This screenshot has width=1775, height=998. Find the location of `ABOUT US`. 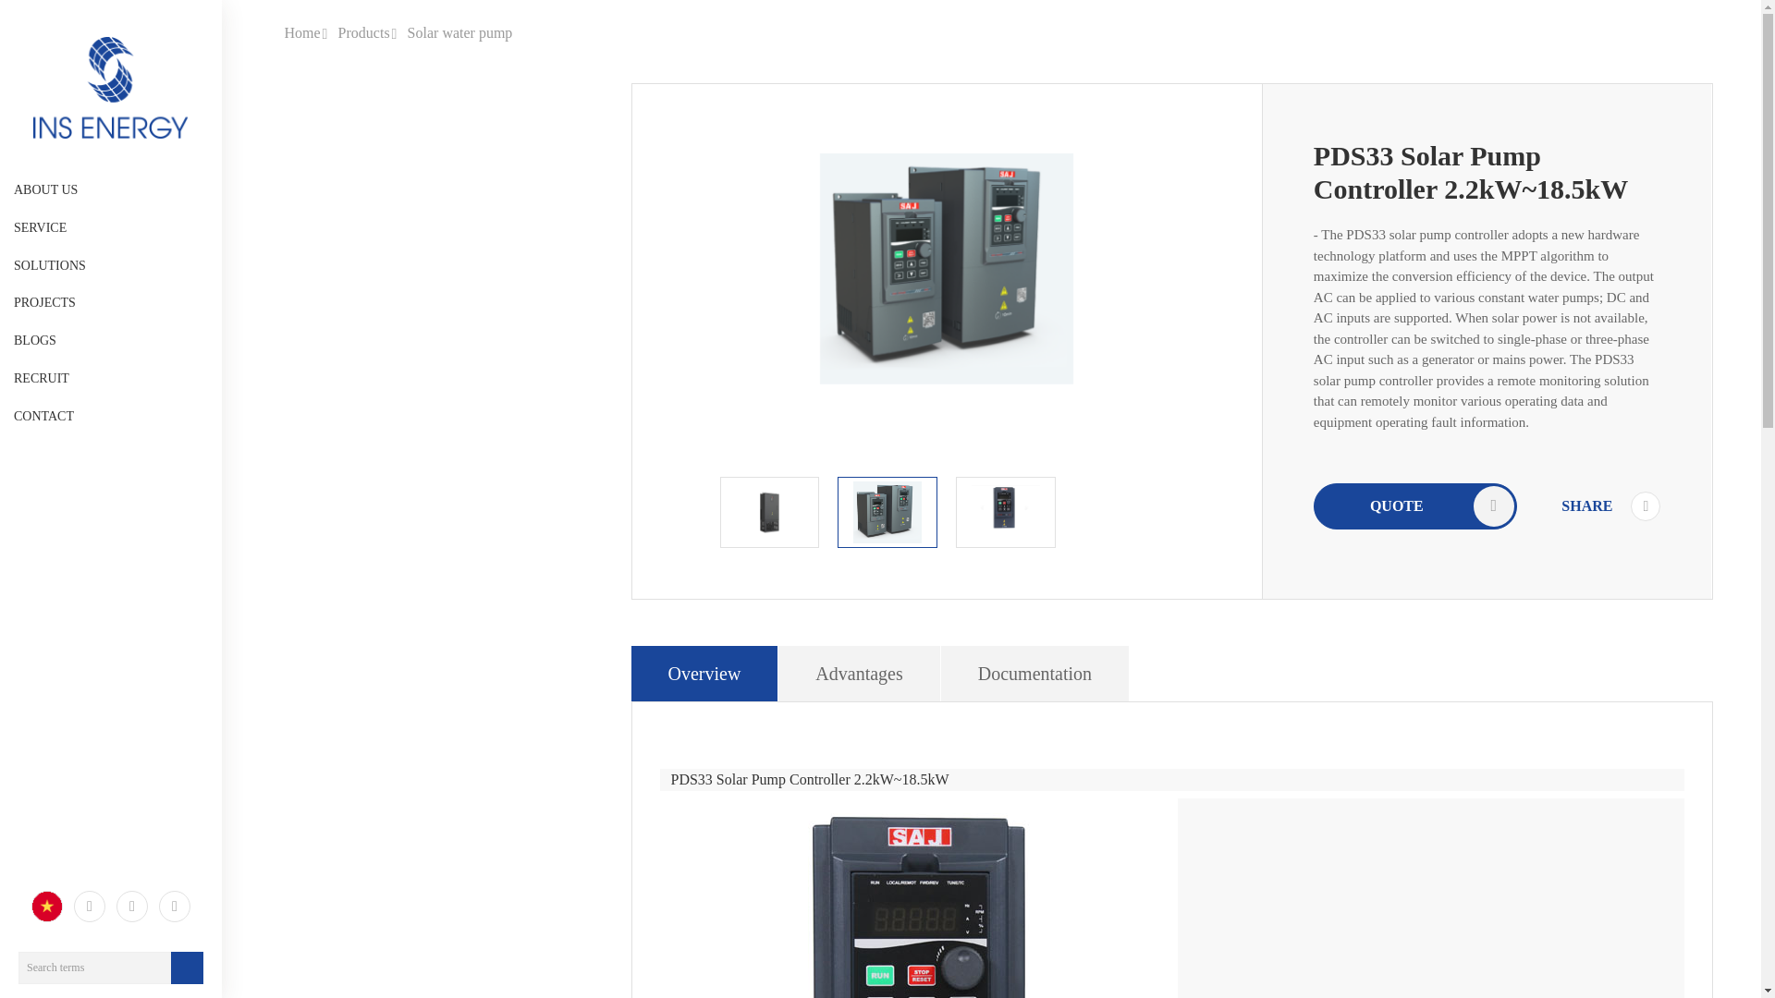

ABOUT US is located at coordinates (111, 190).